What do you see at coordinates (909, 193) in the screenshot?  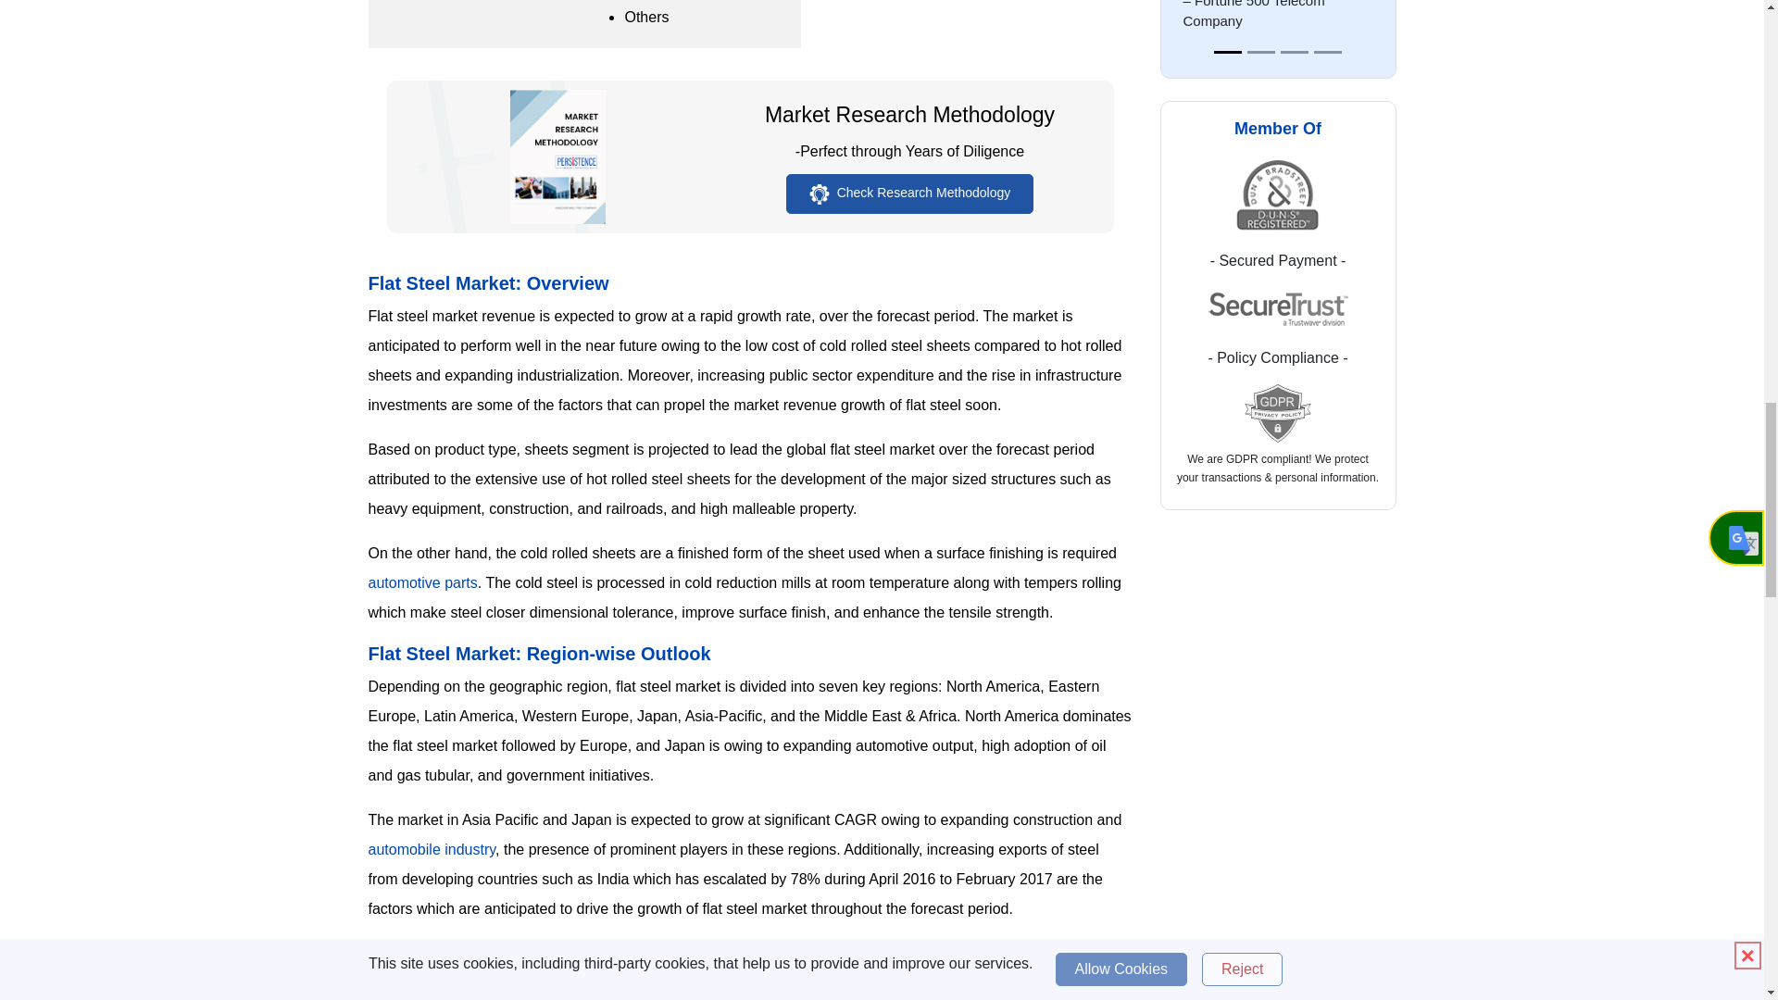 I see `Check Research Methodology` at bounding box center [909, 193].